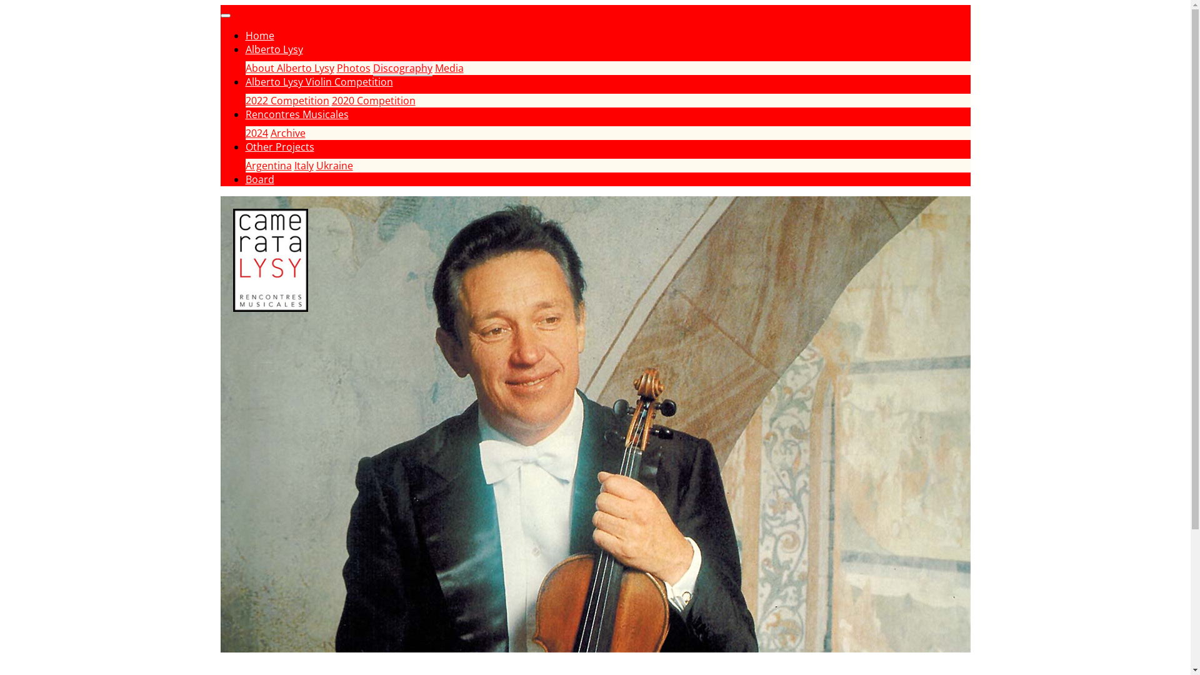 The height and width of the screenshot is (675, 1200). What do you see at coordinates (289, 69) in the screenshot?
I see `About Alberto Lysy` at bounding box center [289, 69].